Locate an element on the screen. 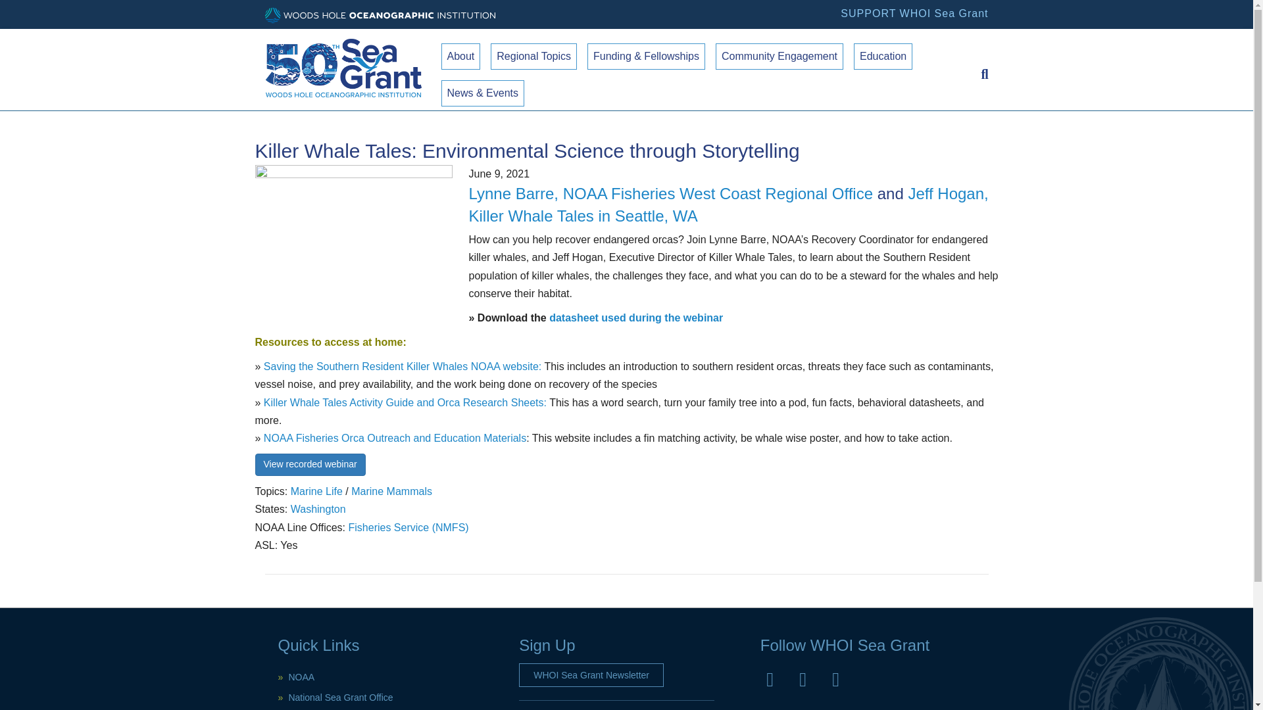 The width and height of the screenshot is (1263, 710). Regional Topics is located at coordinates (534, 56).